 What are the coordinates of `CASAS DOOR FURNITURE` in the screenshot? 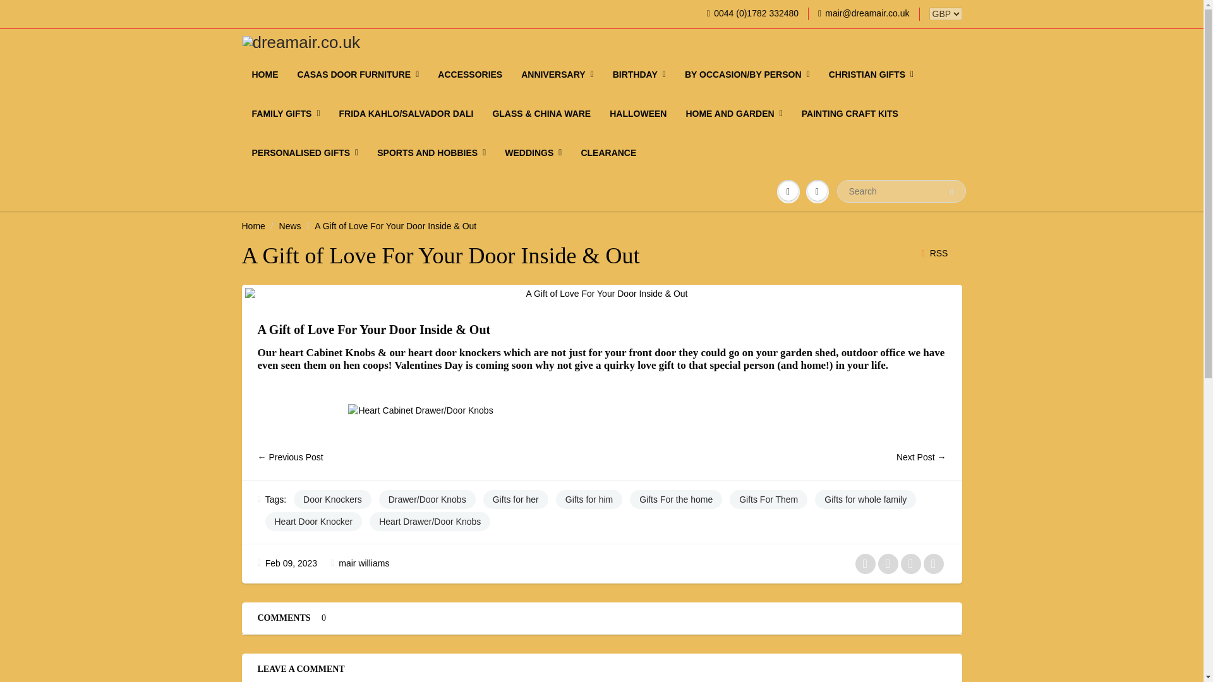 It's located at (359, 75).